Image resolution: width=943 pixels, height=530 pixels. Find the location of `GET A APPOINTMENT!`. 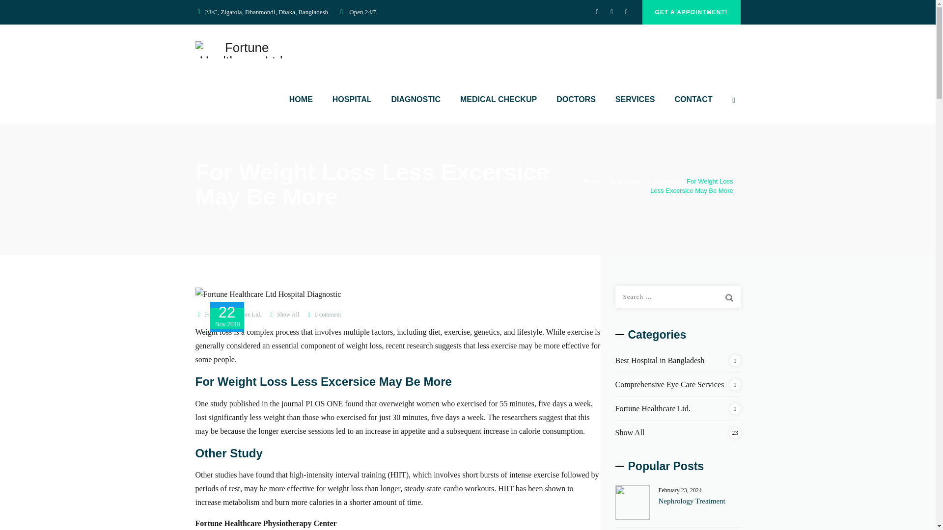

GET A APPOINTMENT! is located at coordinates (691, 12).